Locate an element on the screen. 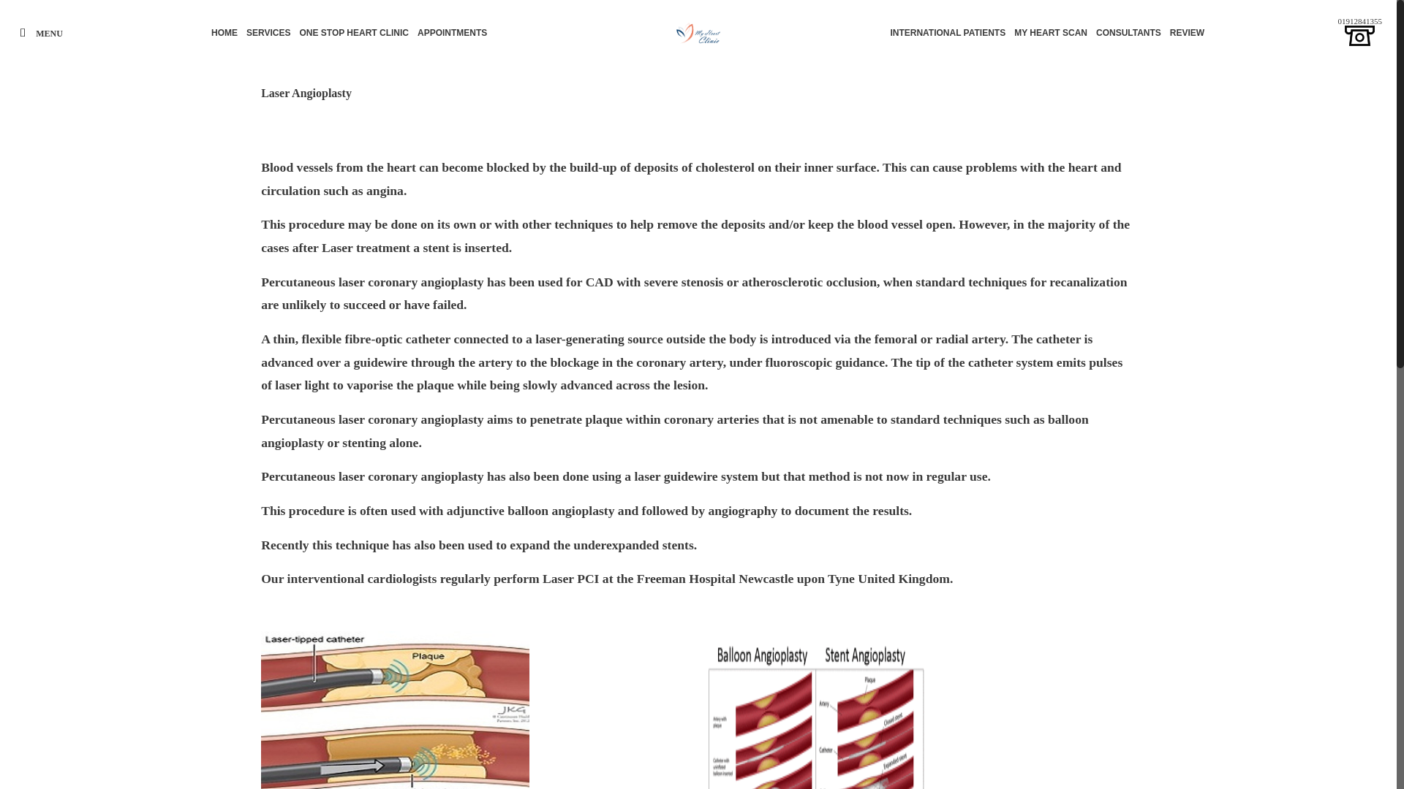 Image resolution: width=1404 pixels, height=789 pixels. ONE STOP HEART CLINIC is located at coordinates (354, 32).